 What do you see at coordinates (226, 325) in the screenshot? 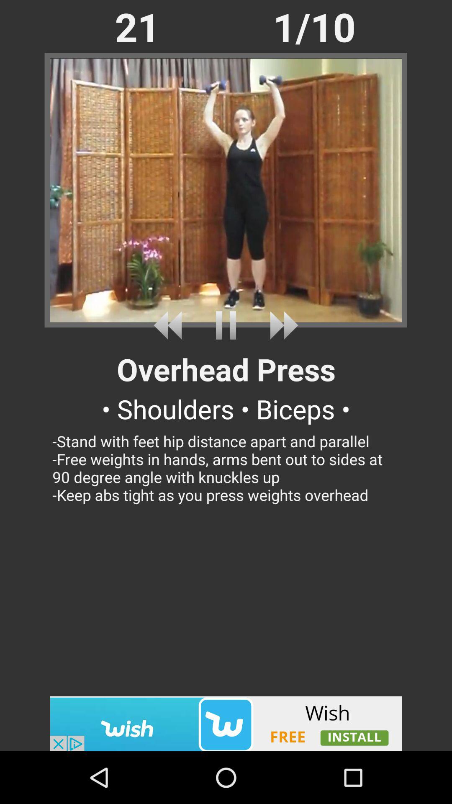
I see `go to stop` at bounding box center [226, 325].